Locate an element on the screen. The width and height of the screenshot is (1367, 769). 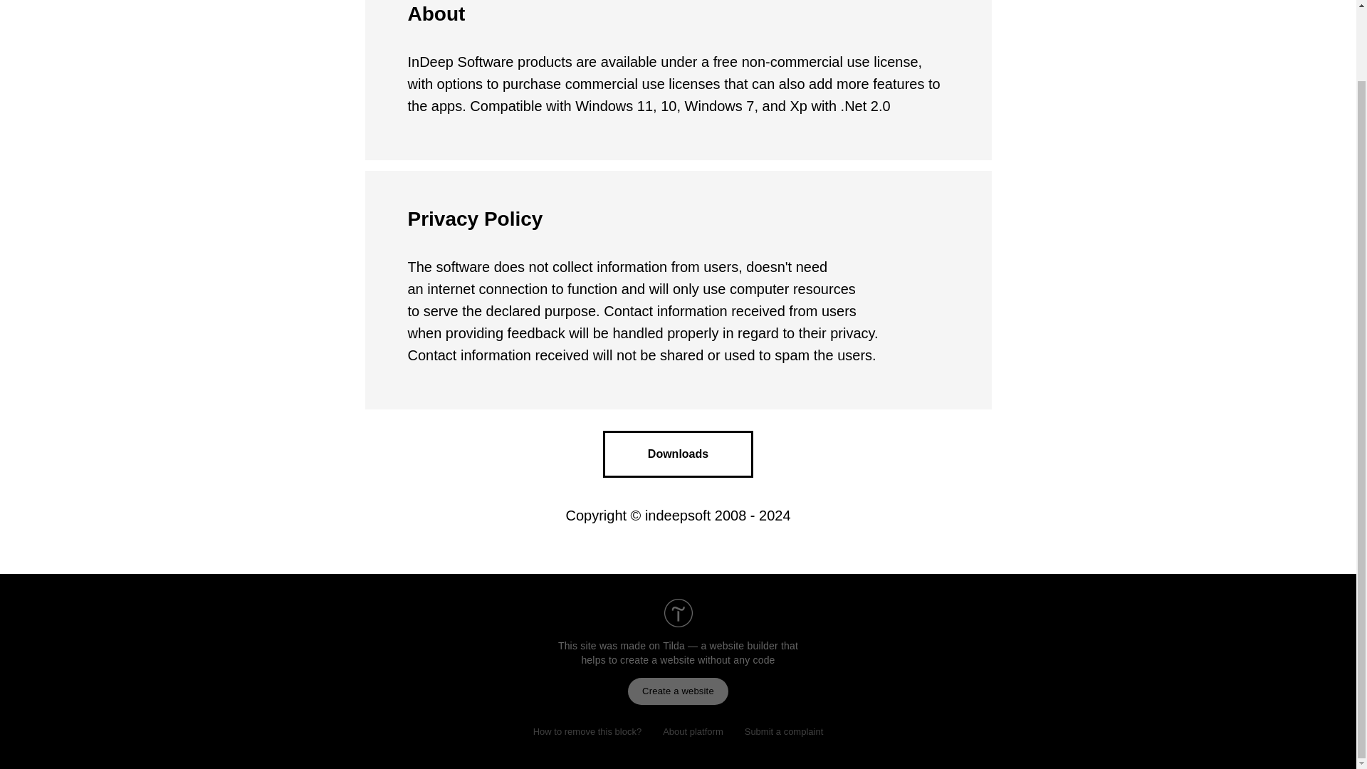
Create a website is located at coordinates (678, 691).